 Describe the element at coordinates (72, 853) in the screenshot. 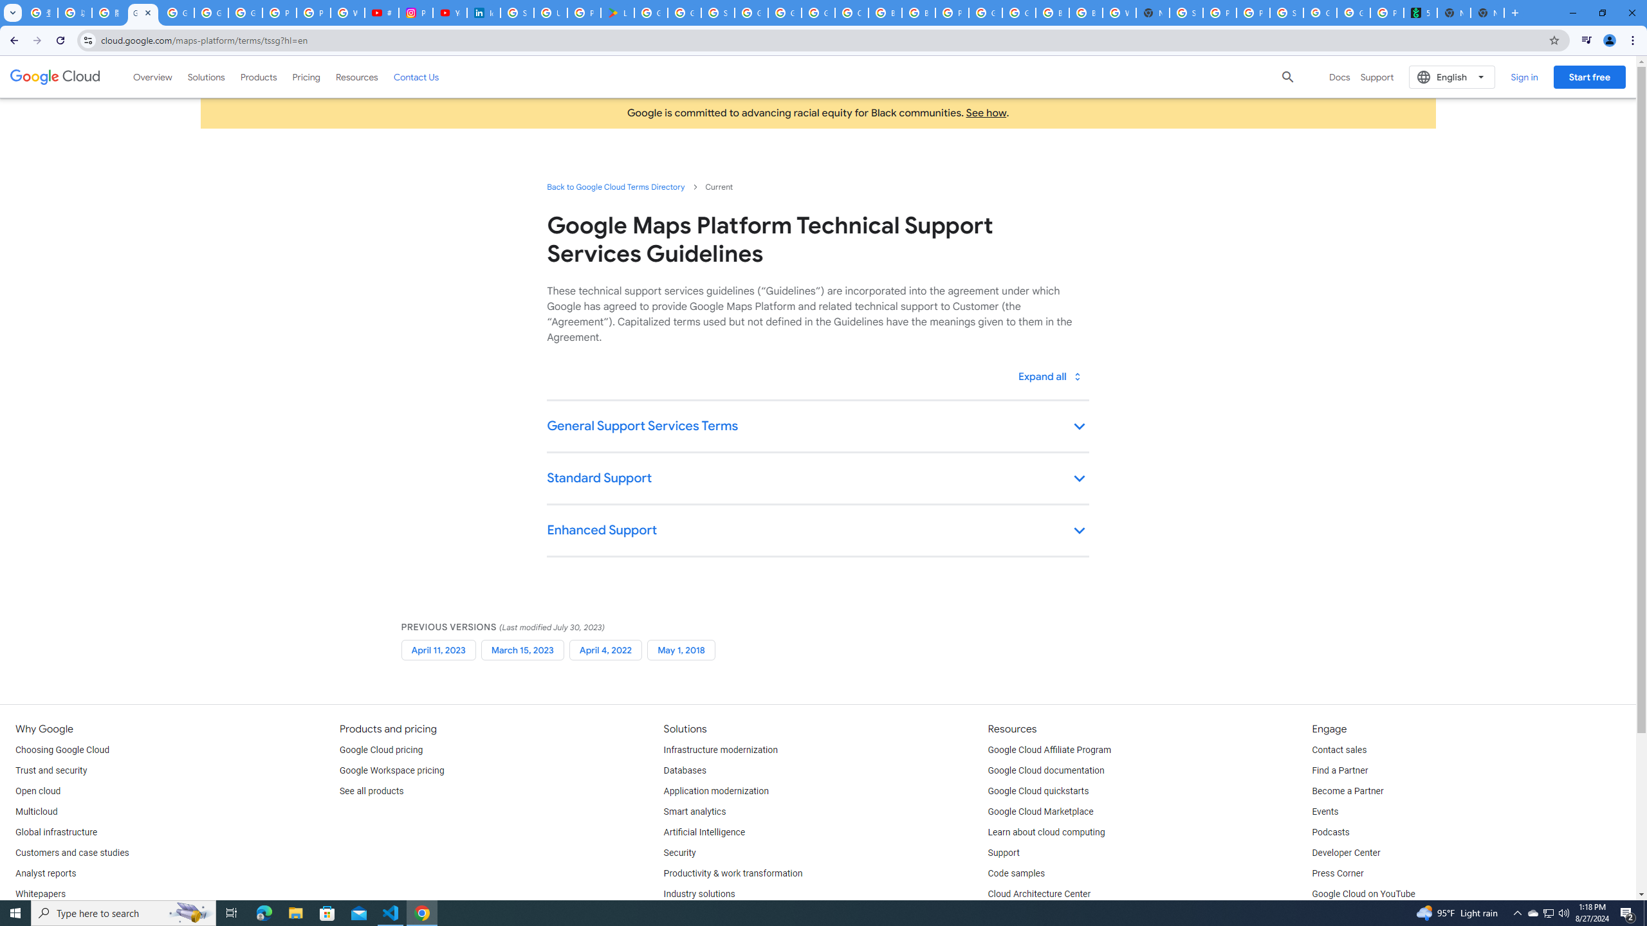

I see `Customers and case studies` at that location.